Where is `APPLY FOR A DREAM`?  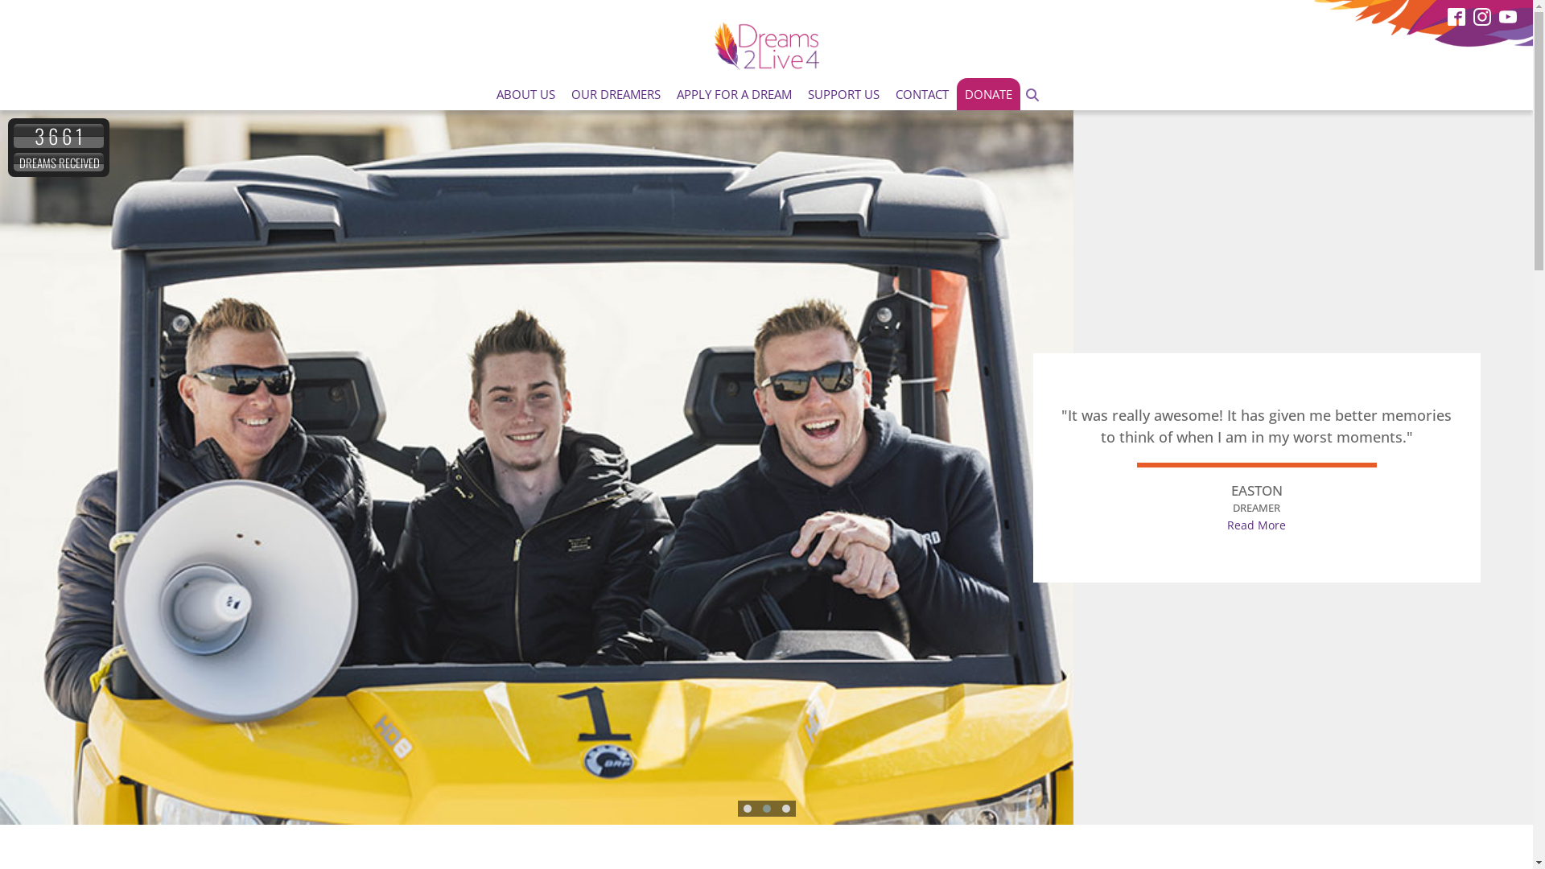
APPLY FOR A DREAM is located at coordinates (734, 94).